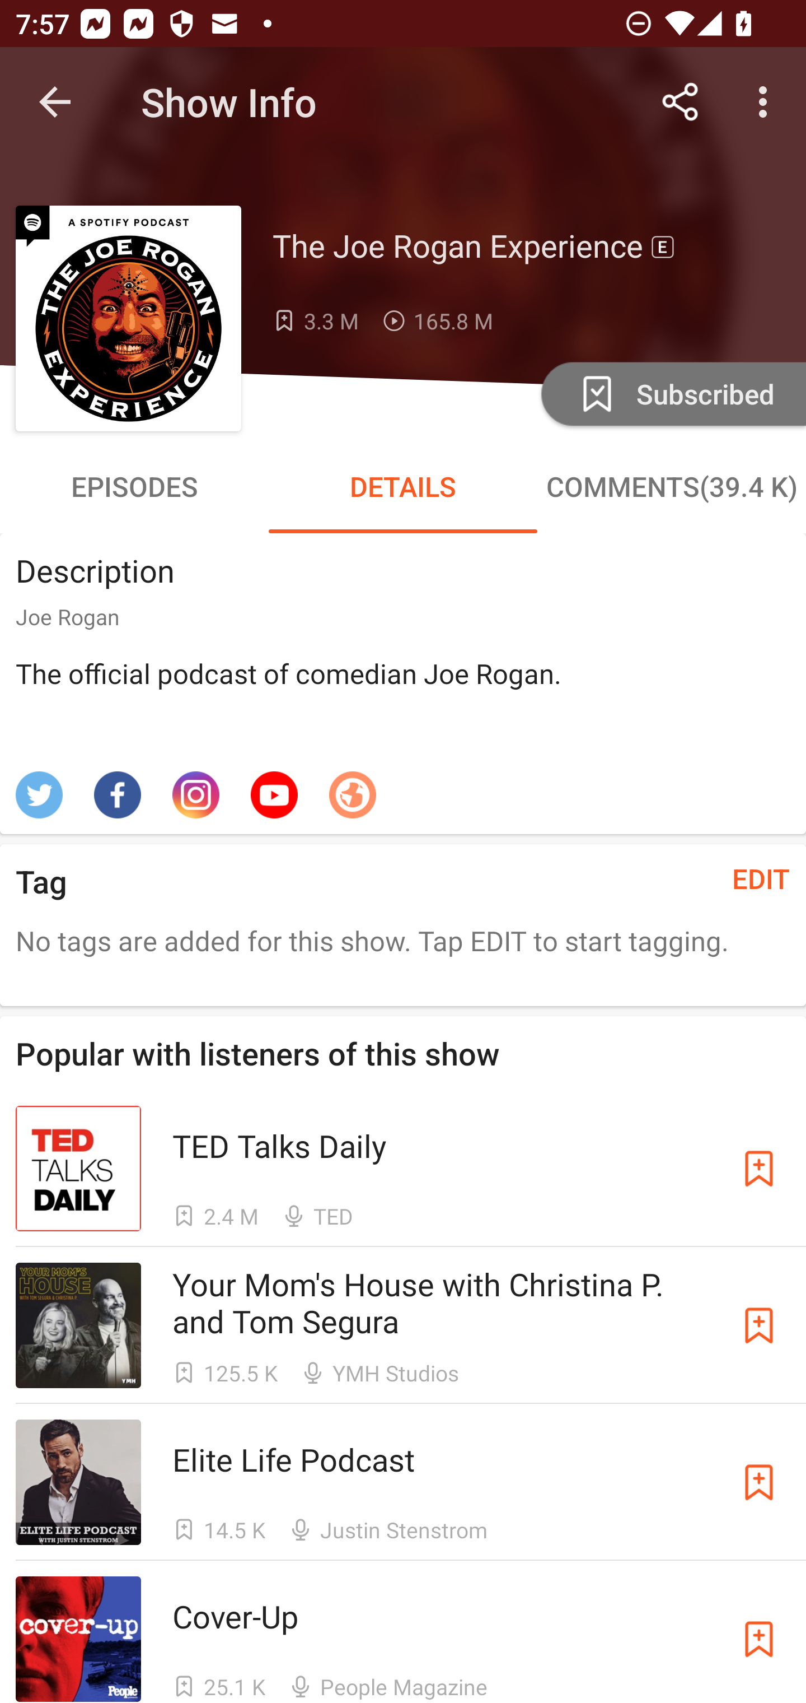  Describe the element at coordinates (403, 714) in the screenshot. I see `The official podcast of comedian Joe Rogan.

` at that location.